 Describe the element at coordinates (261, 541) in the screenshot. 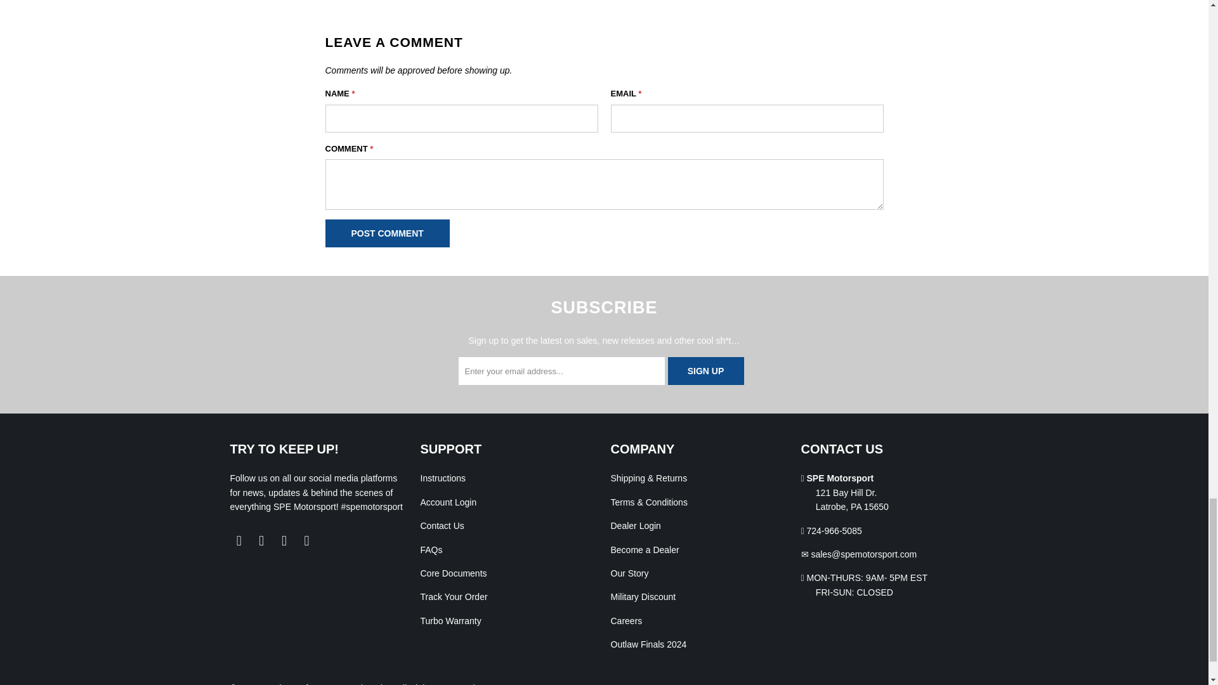

I see `Snyder Performance Engineering on YouTube` at that location.